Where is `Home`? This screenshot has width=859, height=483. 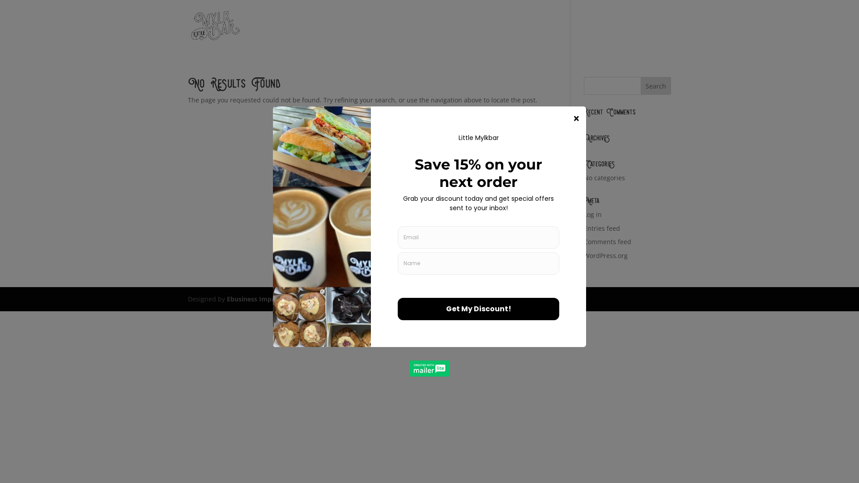
Home is located at coordinates (532, 37).